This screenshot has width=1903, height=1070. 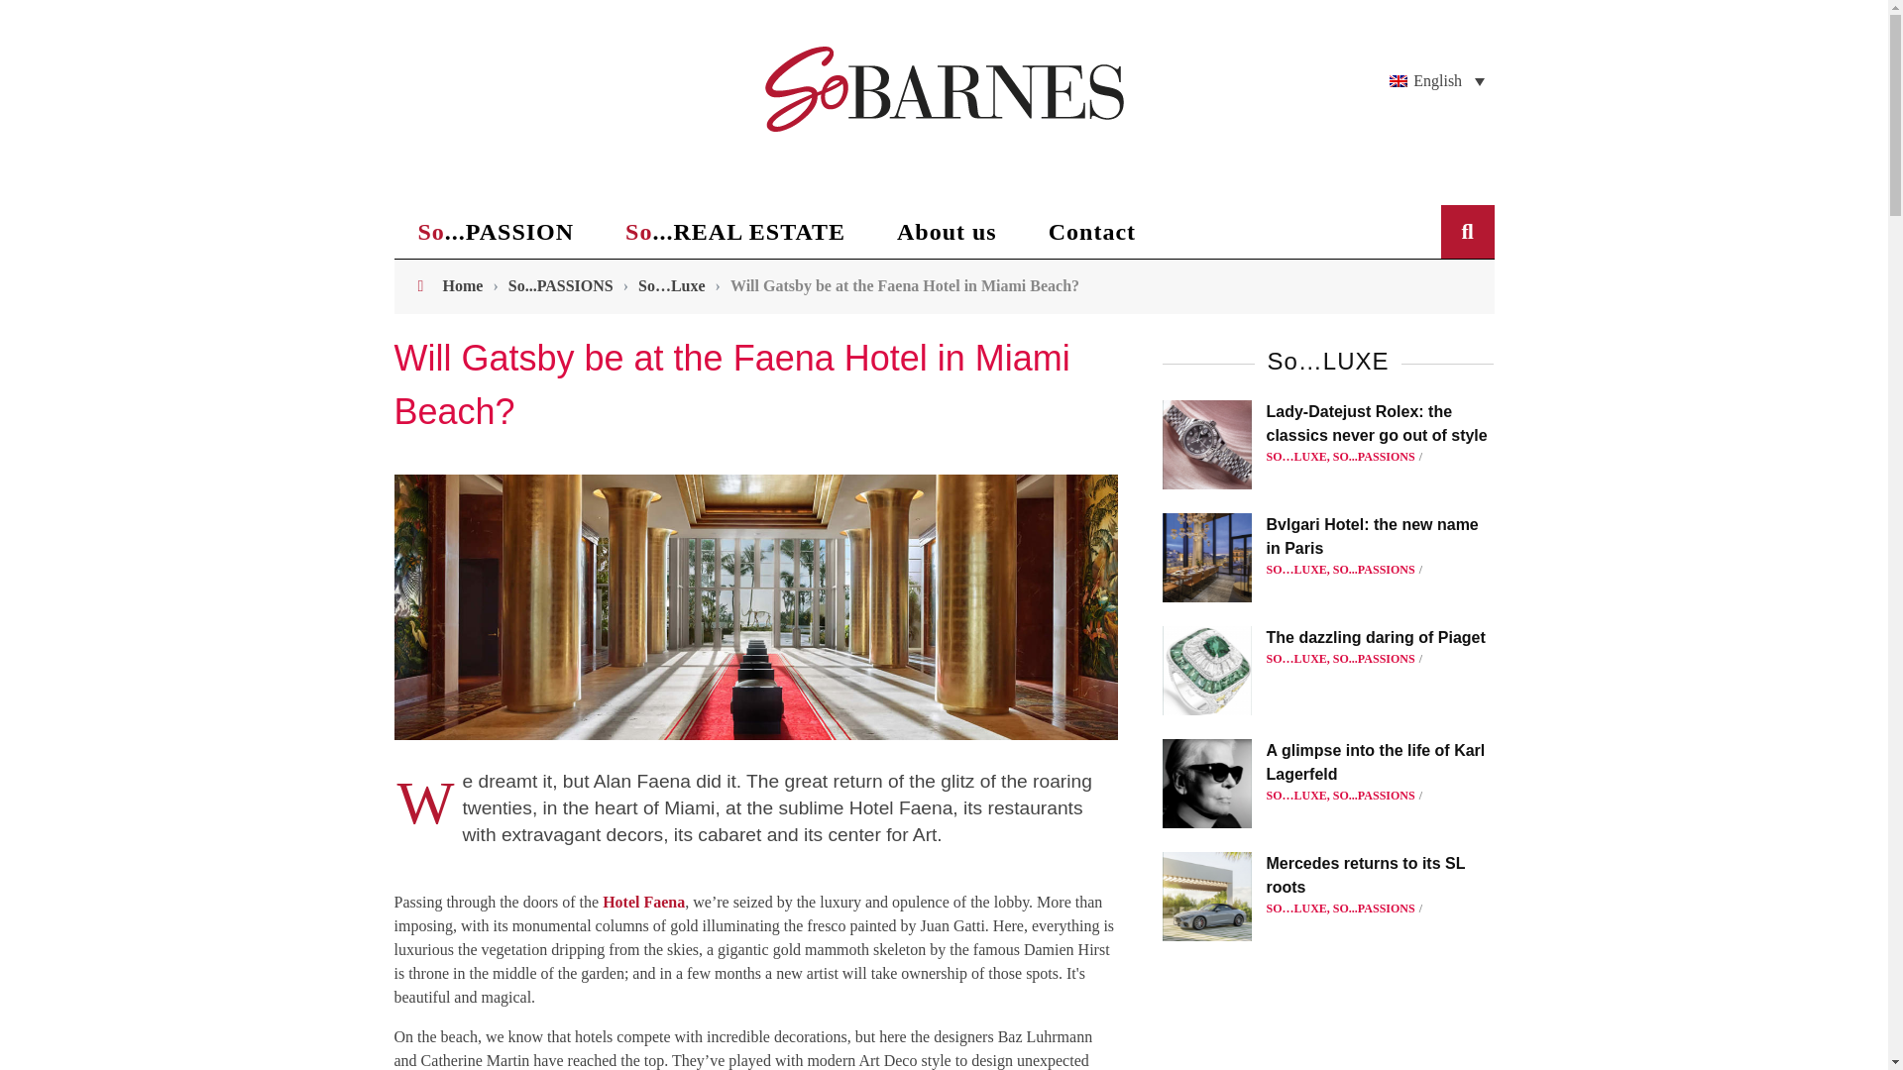 What do you see at coordinates (644, 902) in the screenshot?
I see `Hotel Faena` at bounding box center [644, 902].